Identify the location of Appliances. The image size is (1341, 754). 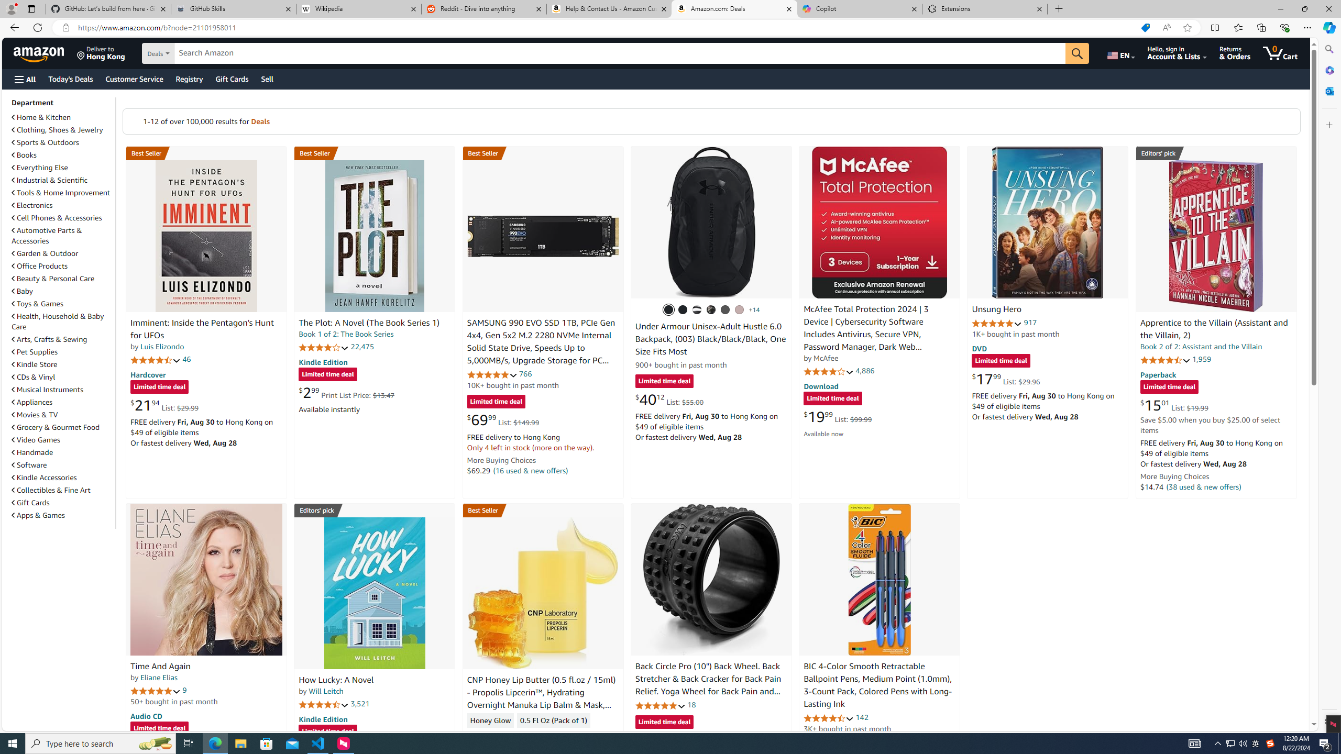
(62, 402).